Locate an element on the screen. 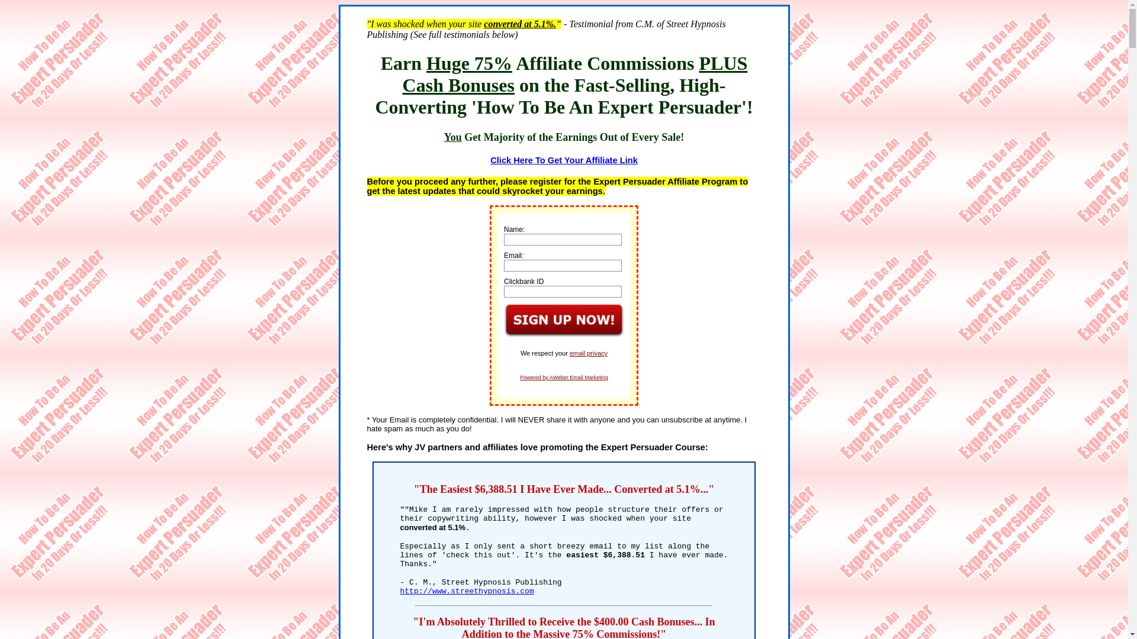 Image resolution: width=1137 pixels, height=639 pixels. http://www.streethypnosis.com is located at coordinates (467, 592).